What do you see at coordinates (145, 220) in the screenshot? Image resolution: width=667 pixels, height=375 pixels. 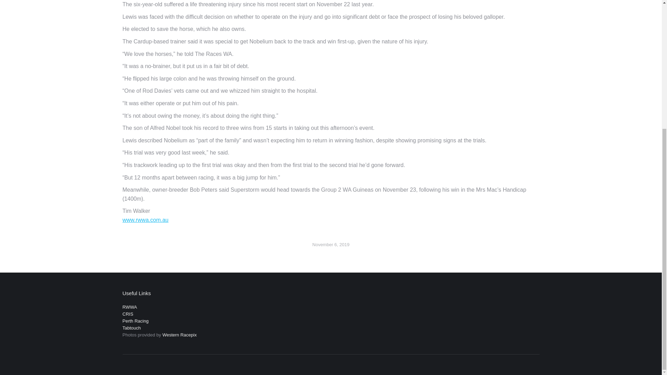 I see `www.rwwa.com.au` at bounding box center [145, 220].